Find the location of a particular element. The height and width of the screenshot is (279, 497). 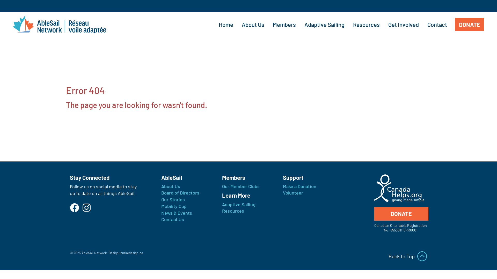

Get Involved is located at coordinates (404, 25).